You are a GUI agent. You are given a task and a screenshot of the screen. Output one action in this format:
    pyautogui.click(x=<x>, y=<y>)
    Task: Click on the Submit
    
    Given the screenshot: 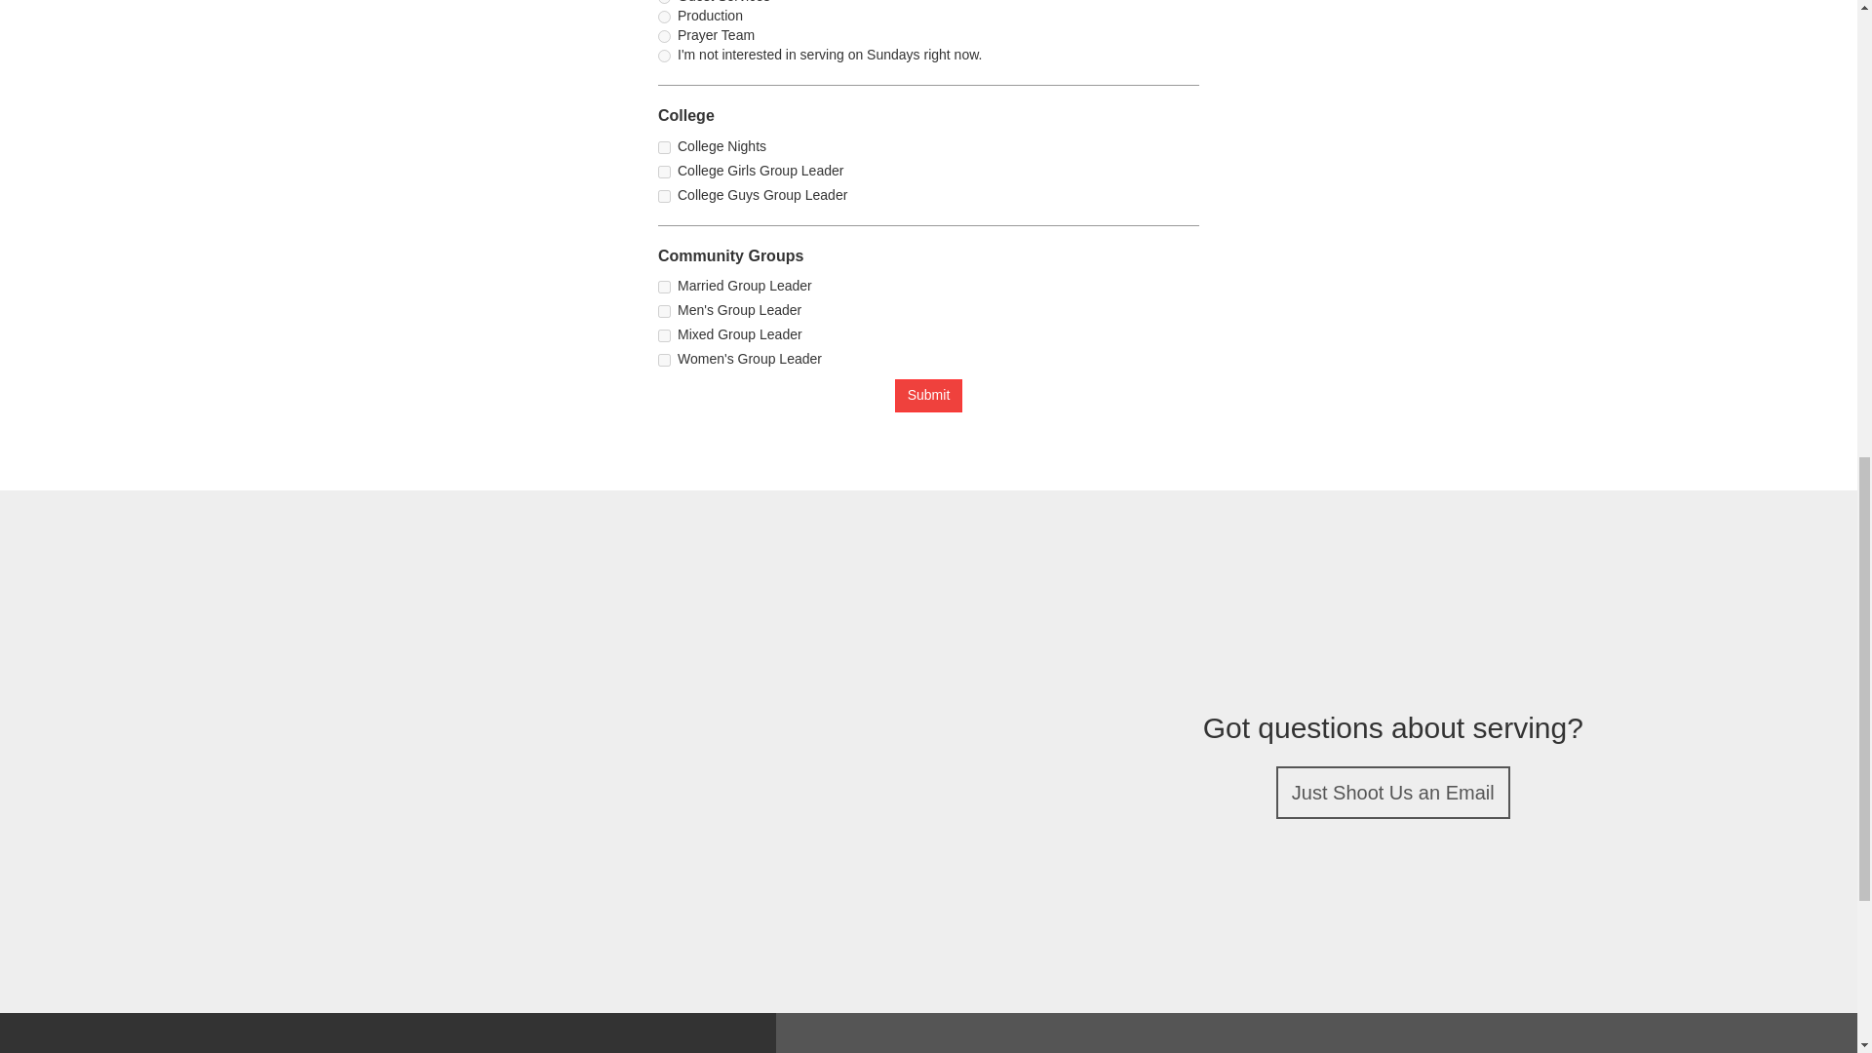 What is the action you would take?
    pyautogui.click(x=928, y=396)
    